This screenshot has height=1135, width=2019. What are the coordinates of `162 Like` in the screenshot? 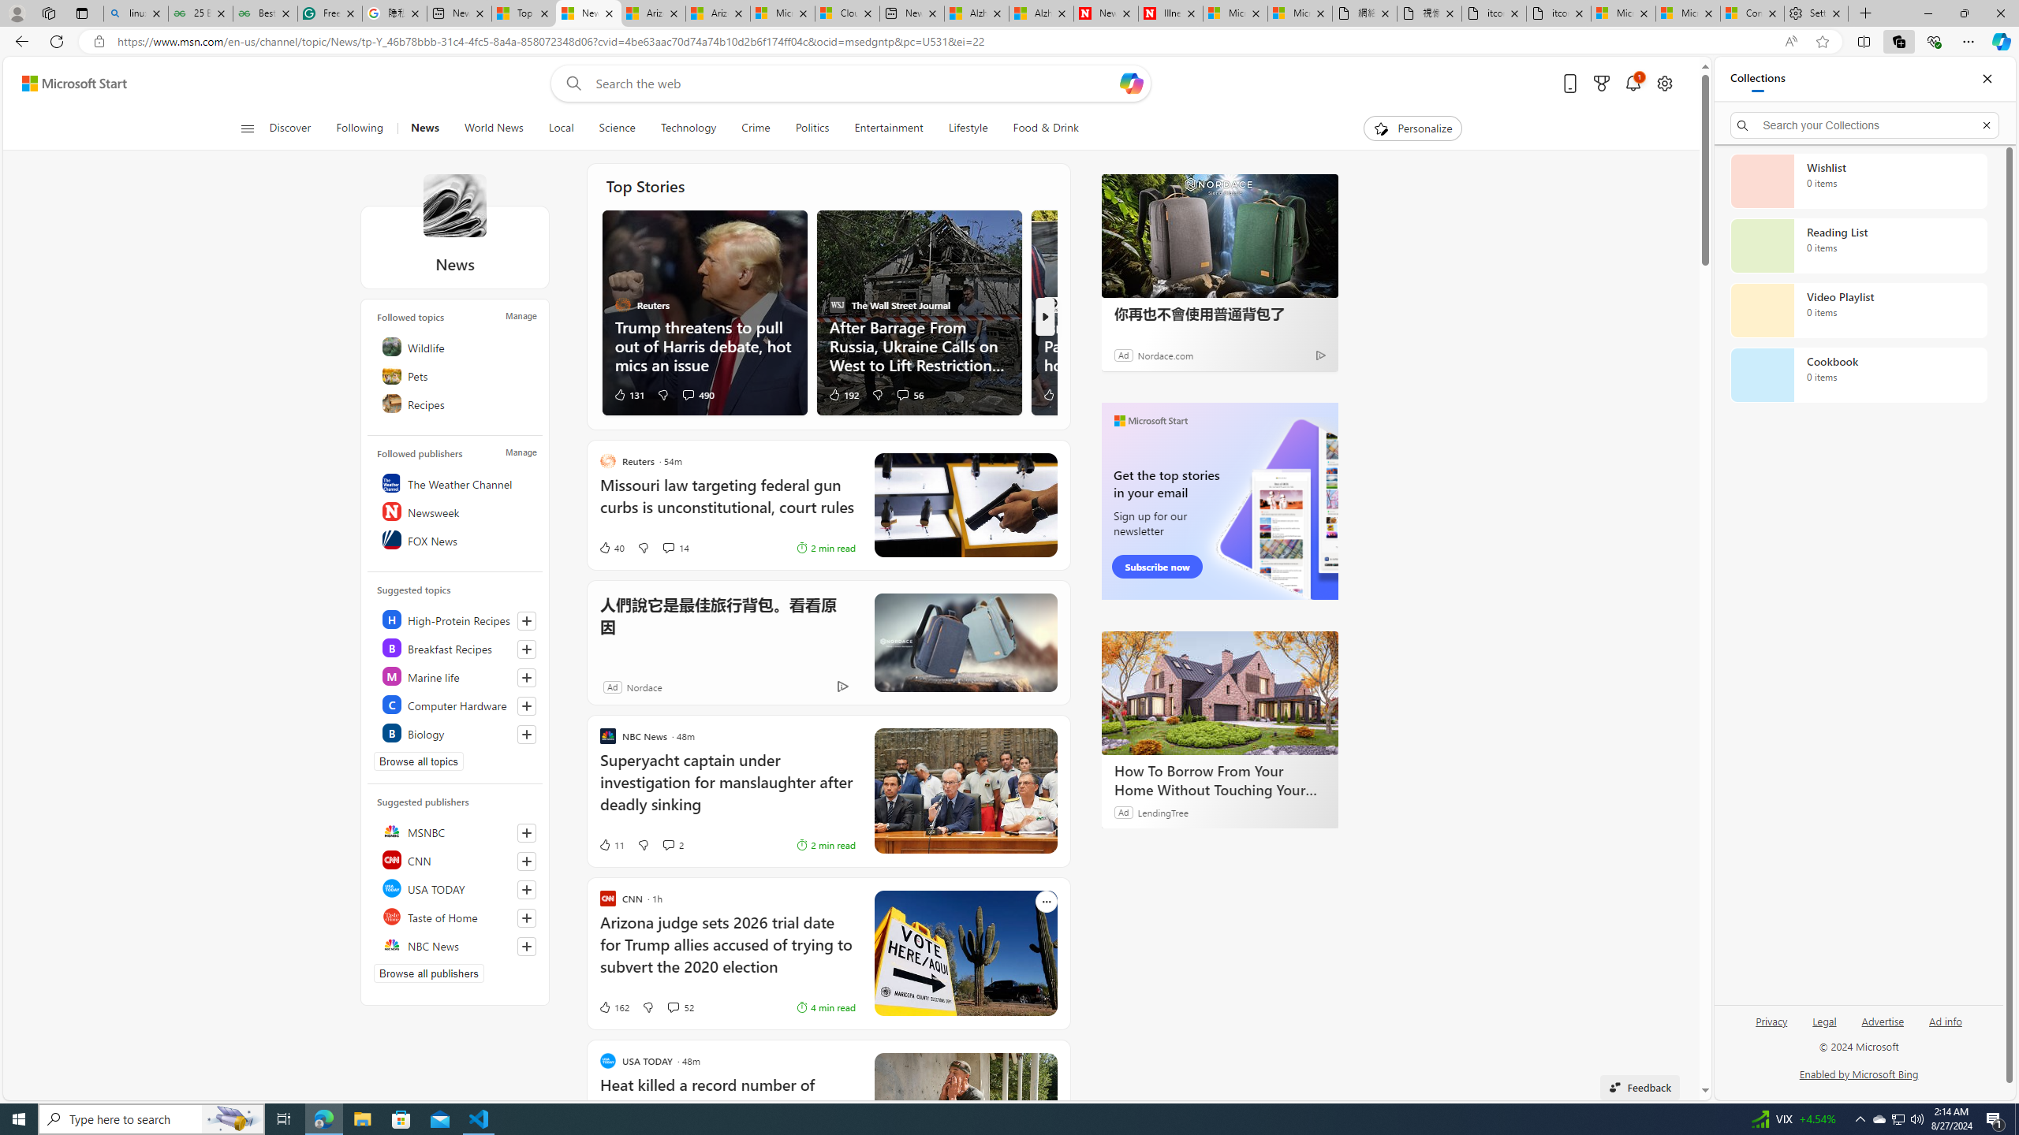 It's located at (614, 1007).